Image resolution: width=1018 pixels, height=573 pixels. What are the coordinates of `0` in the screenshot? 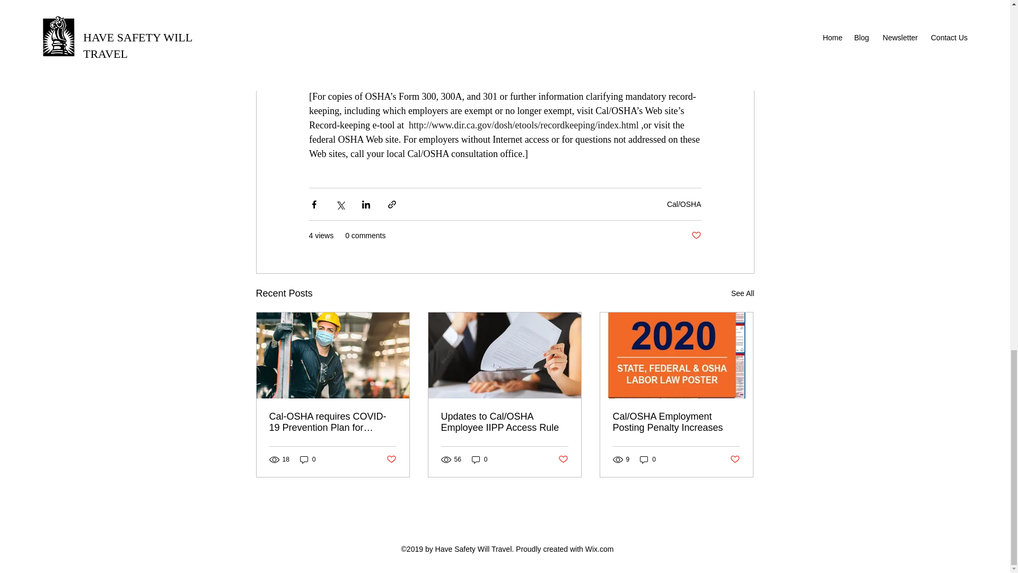 It's located at (479, 459).